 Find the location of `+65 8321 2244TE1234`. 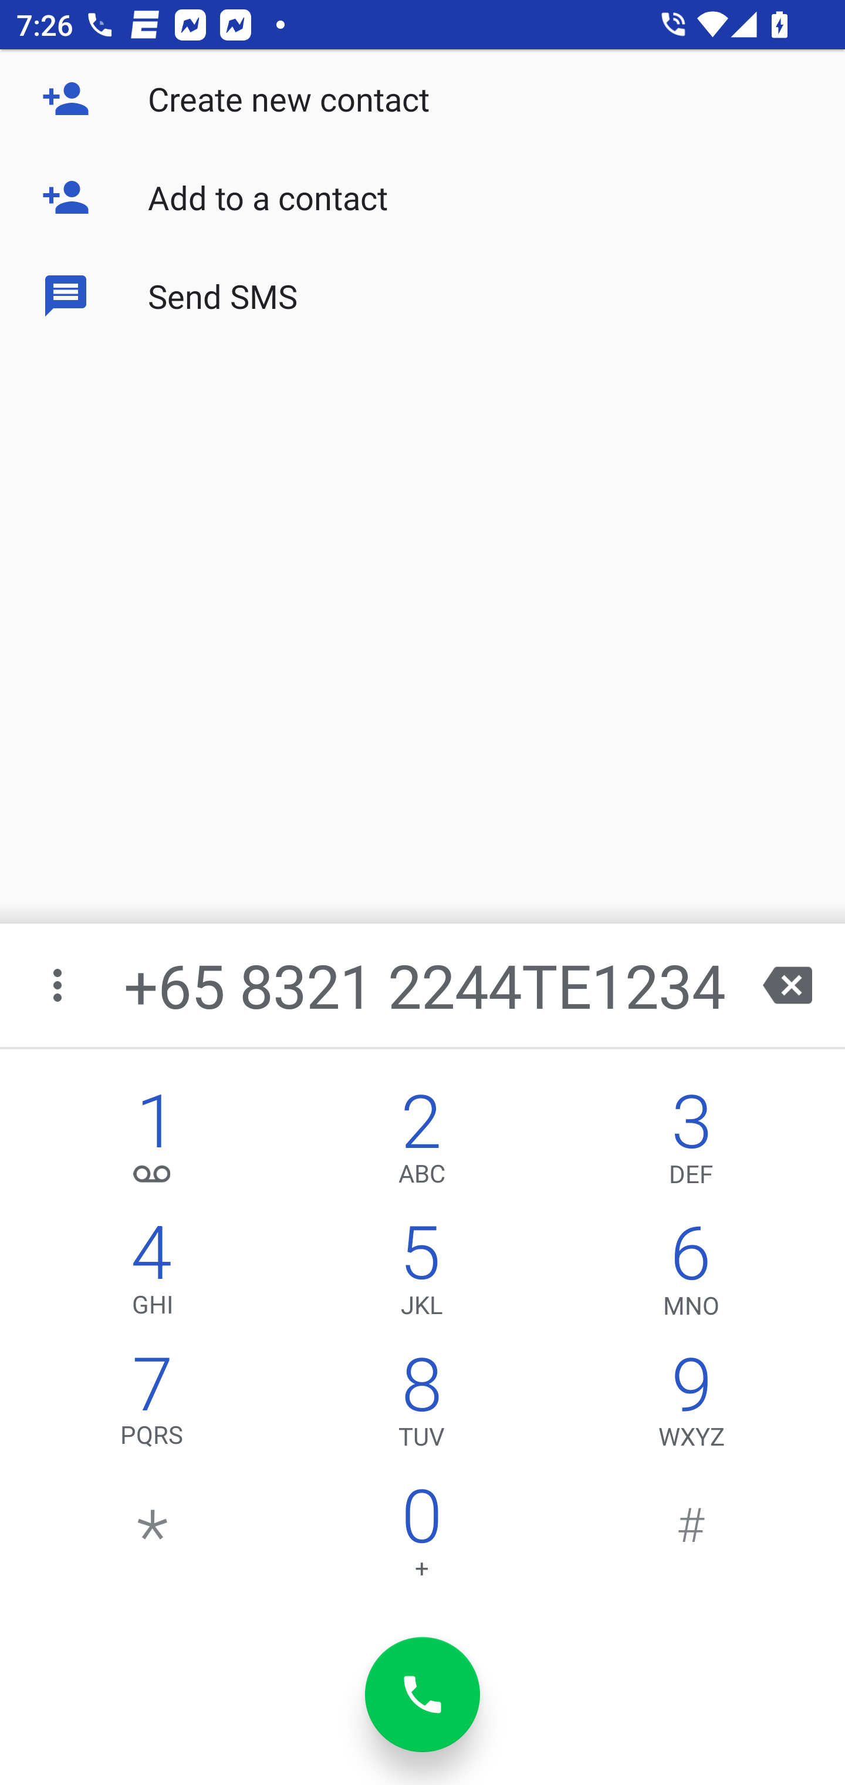

+65 8321 2244TE1234 is located at coordinates (425, 985).